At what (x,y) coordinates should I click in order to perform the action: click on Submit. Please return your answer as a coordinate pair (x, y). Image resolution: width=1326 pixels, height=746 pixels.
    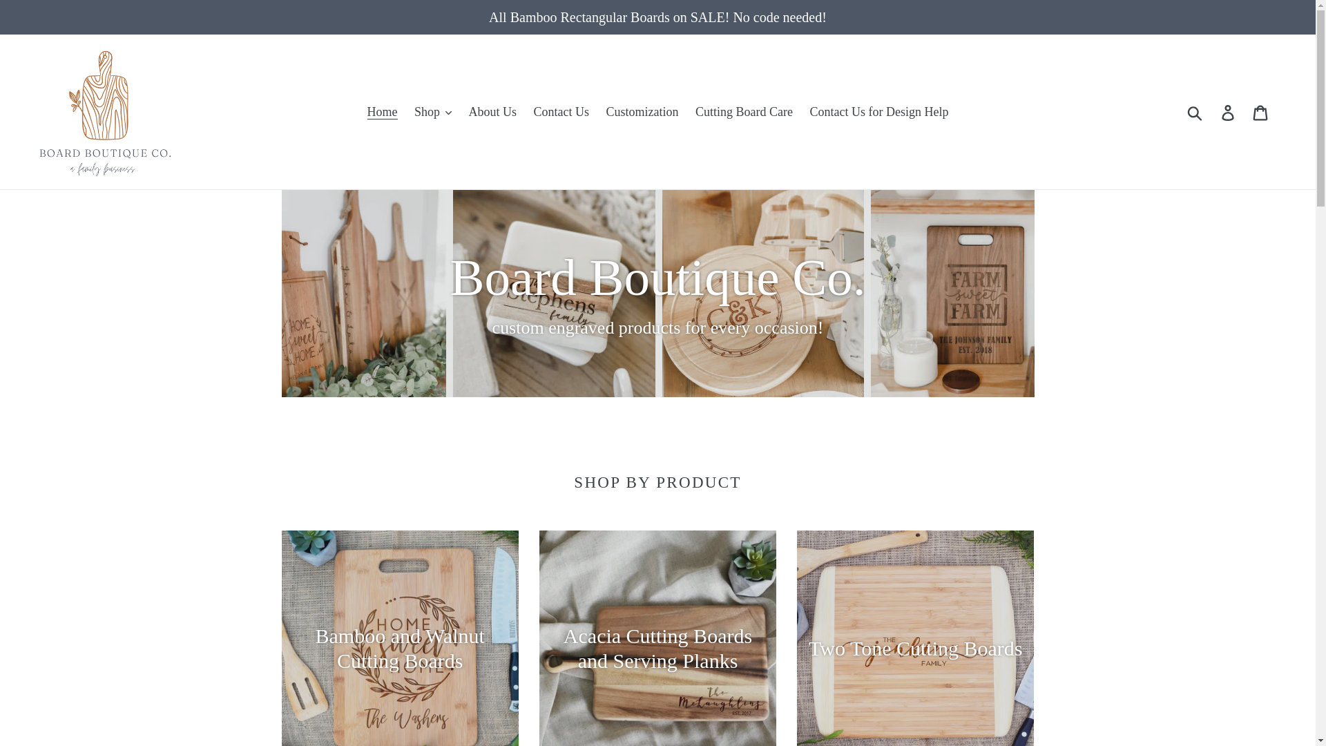
    Looking at the image, I should click on (1195, 112).